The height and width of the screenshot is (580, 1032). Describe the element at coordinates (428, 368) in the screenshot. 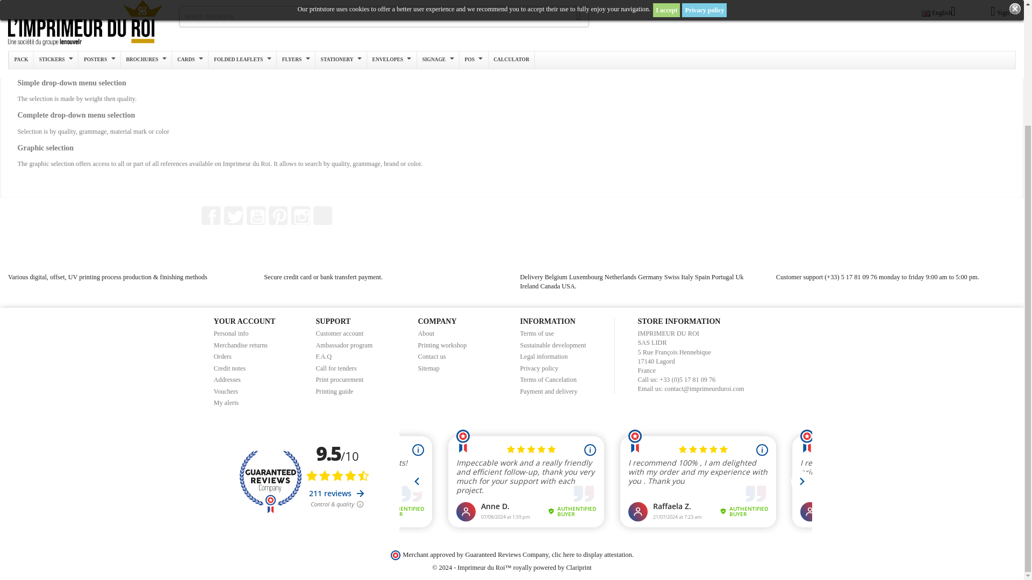

I see `Lost ? Find what your are looking for` at that location.